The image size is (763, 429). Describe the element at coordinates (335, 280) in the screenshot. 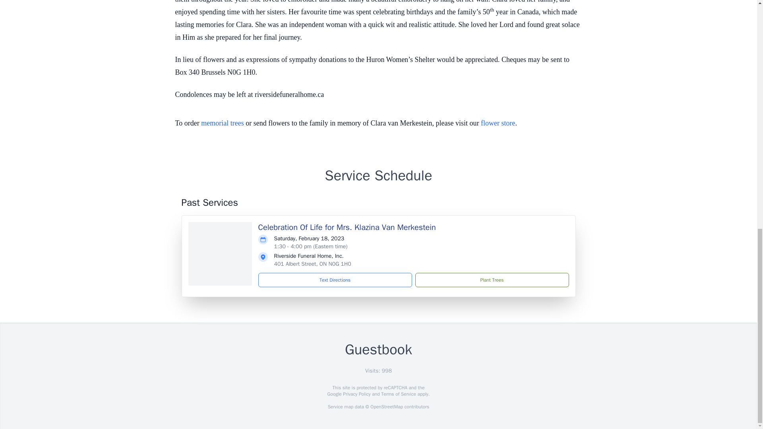

I see `Text Directions` at that location.